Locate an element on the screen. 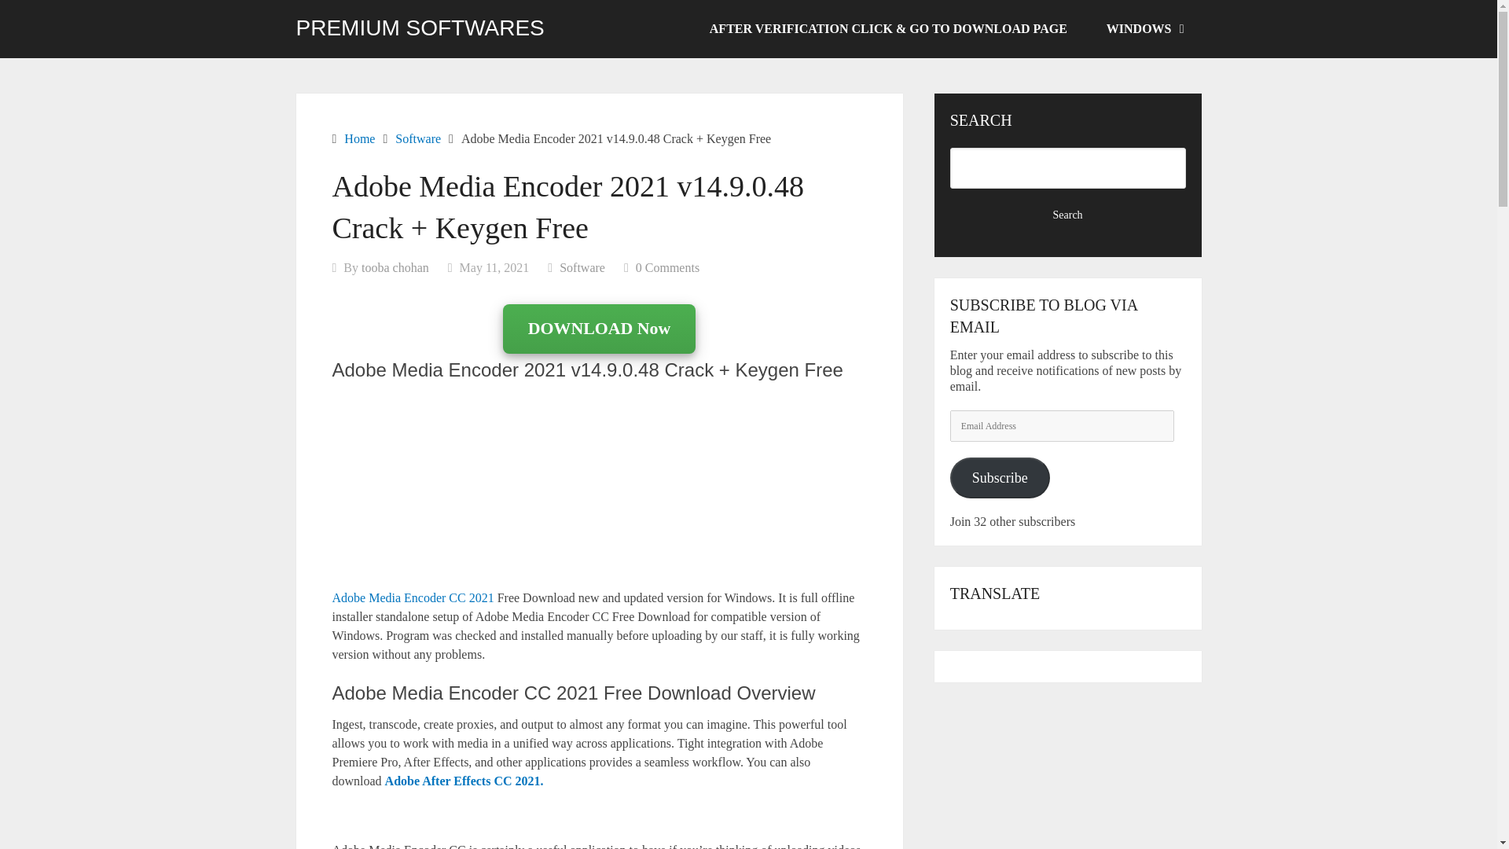  0 Comments is located at coordinates (667, 267).